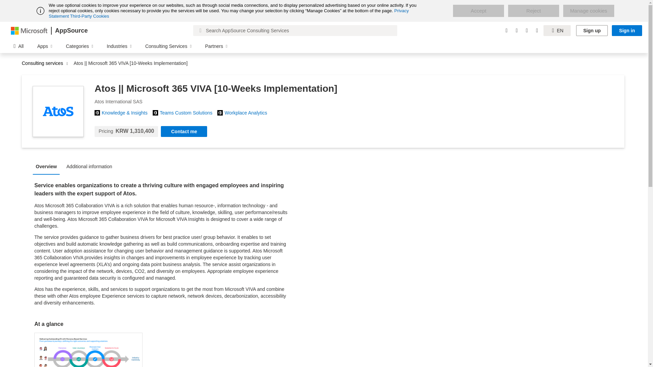 Image resolution: width=653 pixels, height=367 pixels. I want to click on Additional information, so click(91, 166).